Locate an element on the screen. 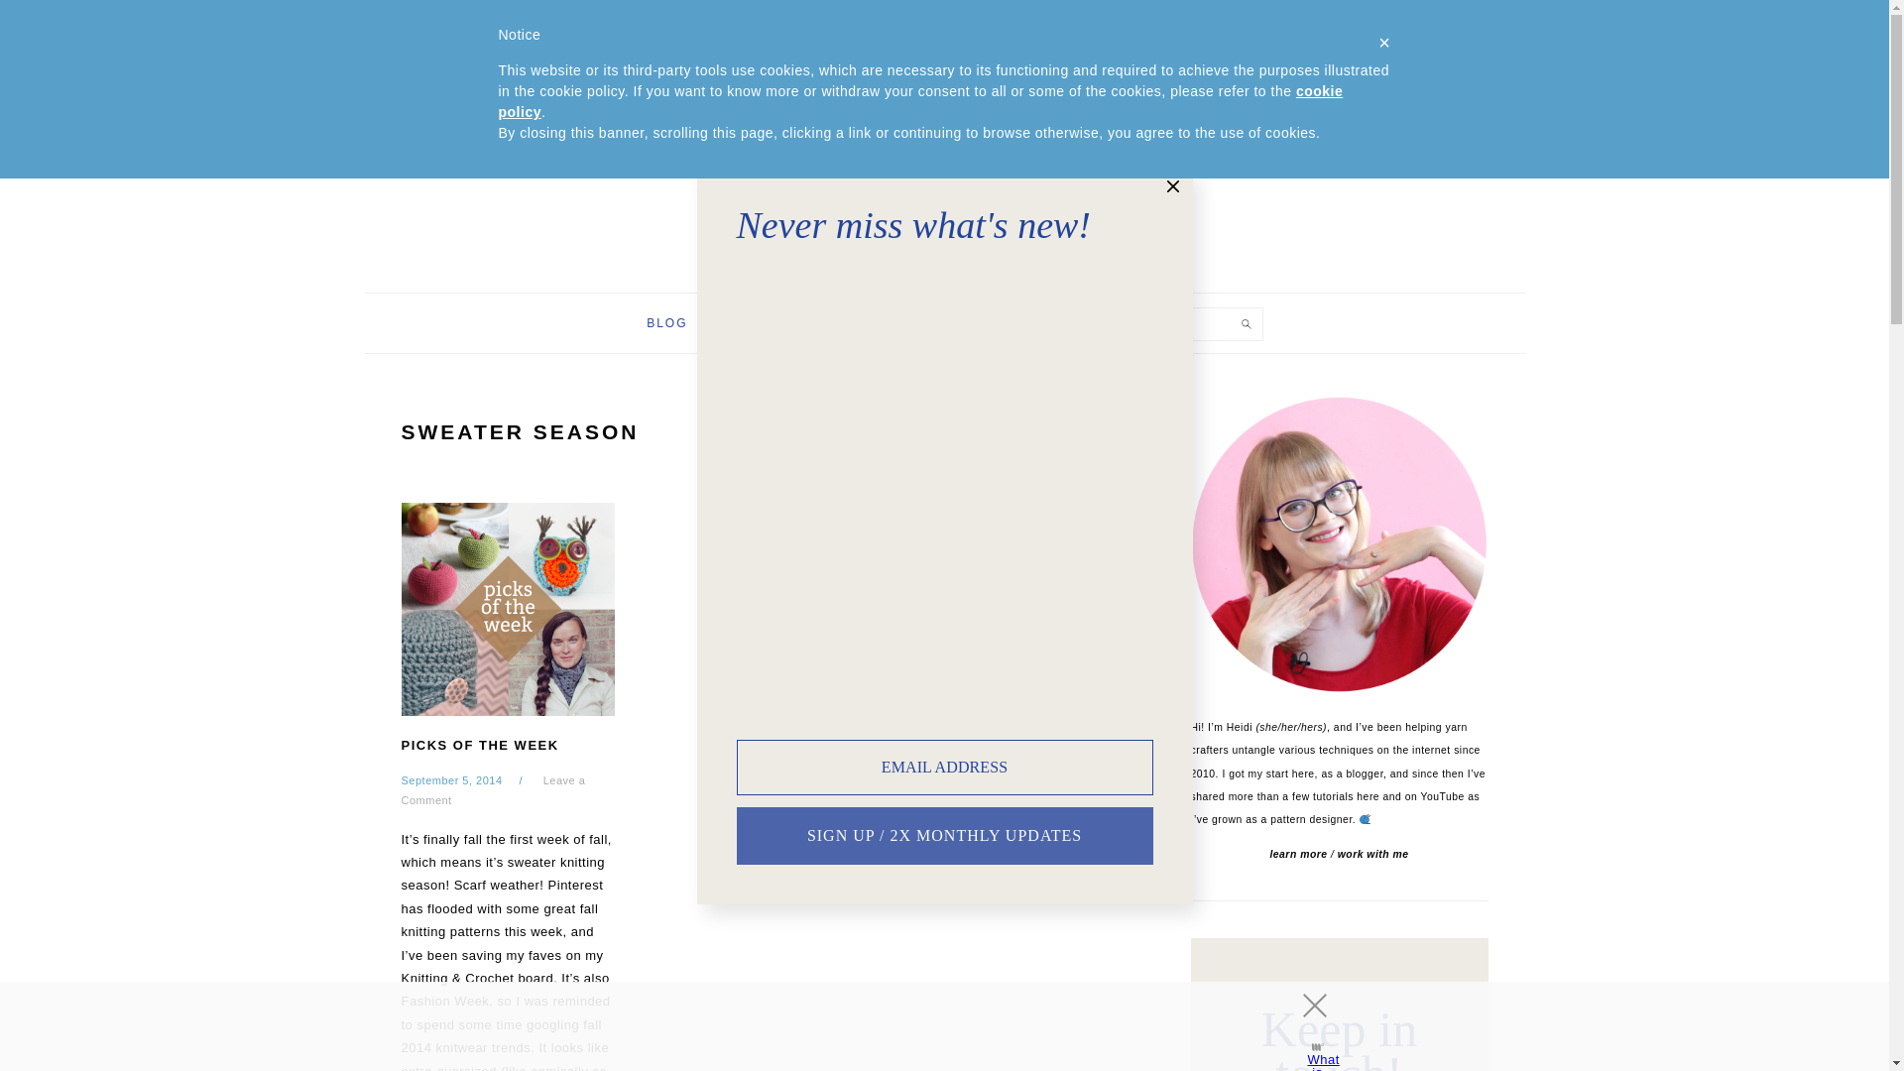 This screenshot has height=1071, width=1904. PICKS OF THE WEEK is located at coordinates (478, 746).